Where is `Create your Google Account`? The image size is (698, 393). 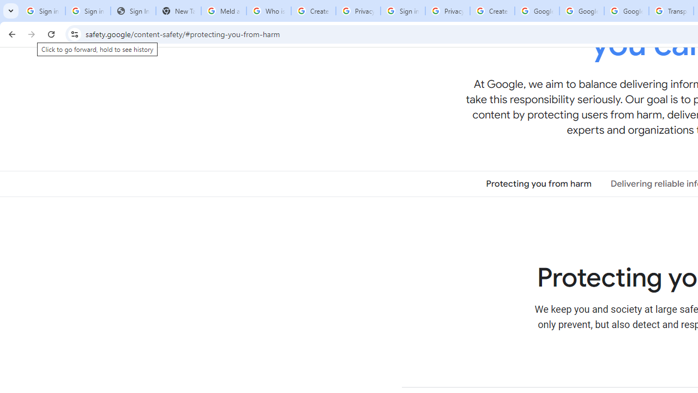
Create your Google Account is located at coordinates (492, 11).